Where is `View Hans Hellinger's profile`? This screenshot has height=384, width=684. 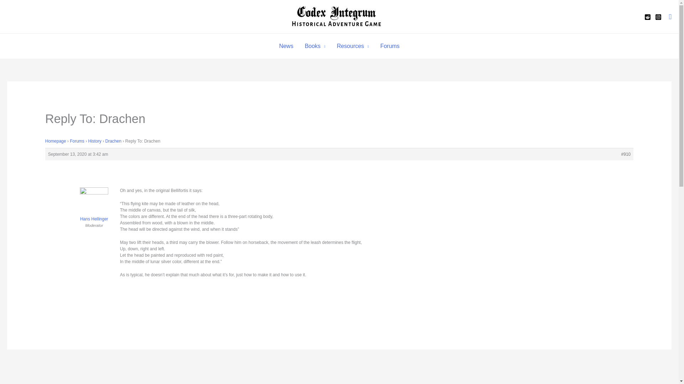
View Hans Hellinger's profile is located at coordinates (94, 209).